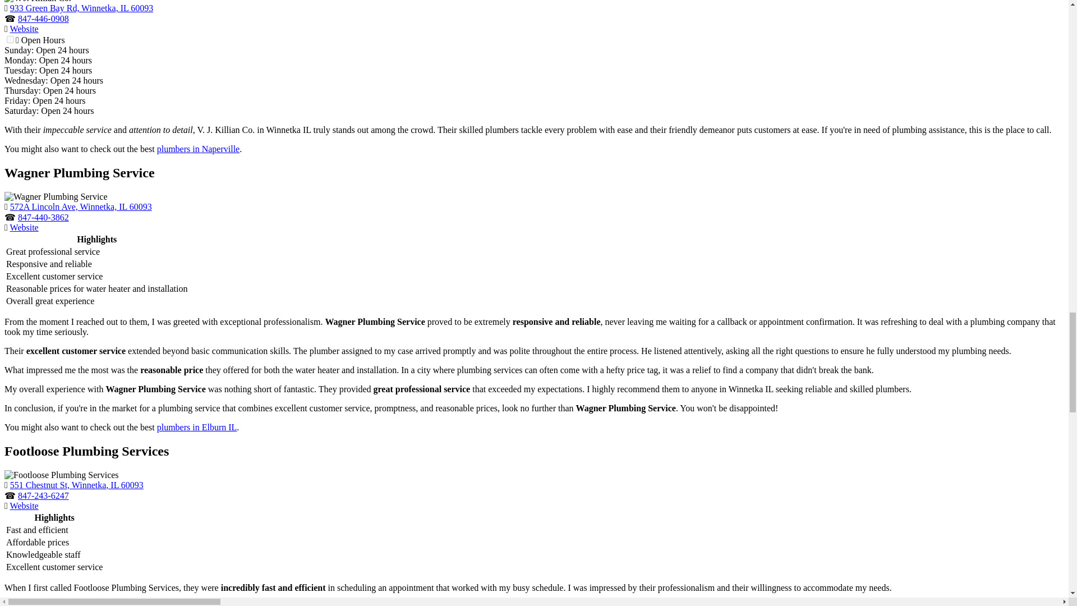 Image resolution: width=1077 pixels, height=606 pixels. I want to click on Website, so click(24, 29).